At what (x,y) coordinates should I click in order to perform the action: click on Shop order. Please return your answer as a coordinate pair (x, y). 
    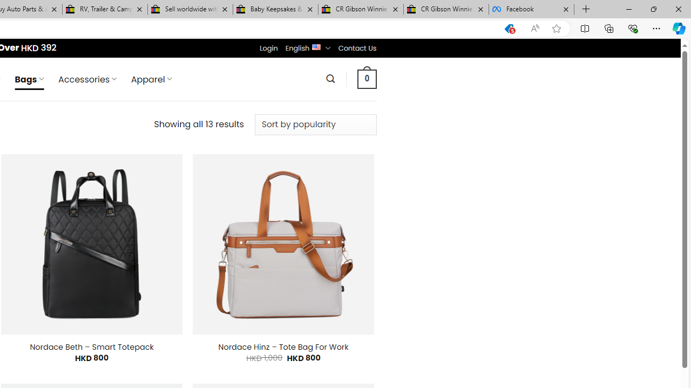
    Looking at the image, I should click on (315, 124).